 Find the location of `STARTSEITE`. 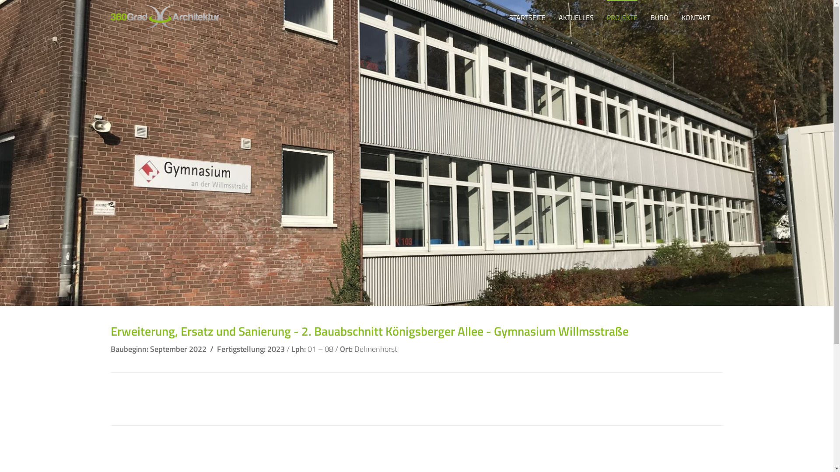

STARTSEITE is located at coordinates (528, 17).